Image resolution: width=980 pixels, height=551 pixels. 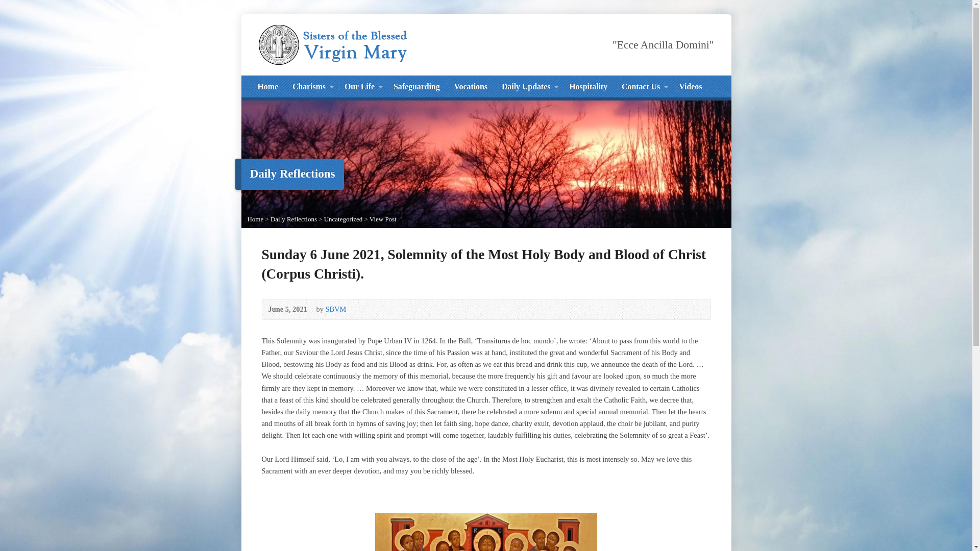 What do you see at coordinates (359, 87) in the screenshot?
I see `Our Life` at bounding box center [359, 87].